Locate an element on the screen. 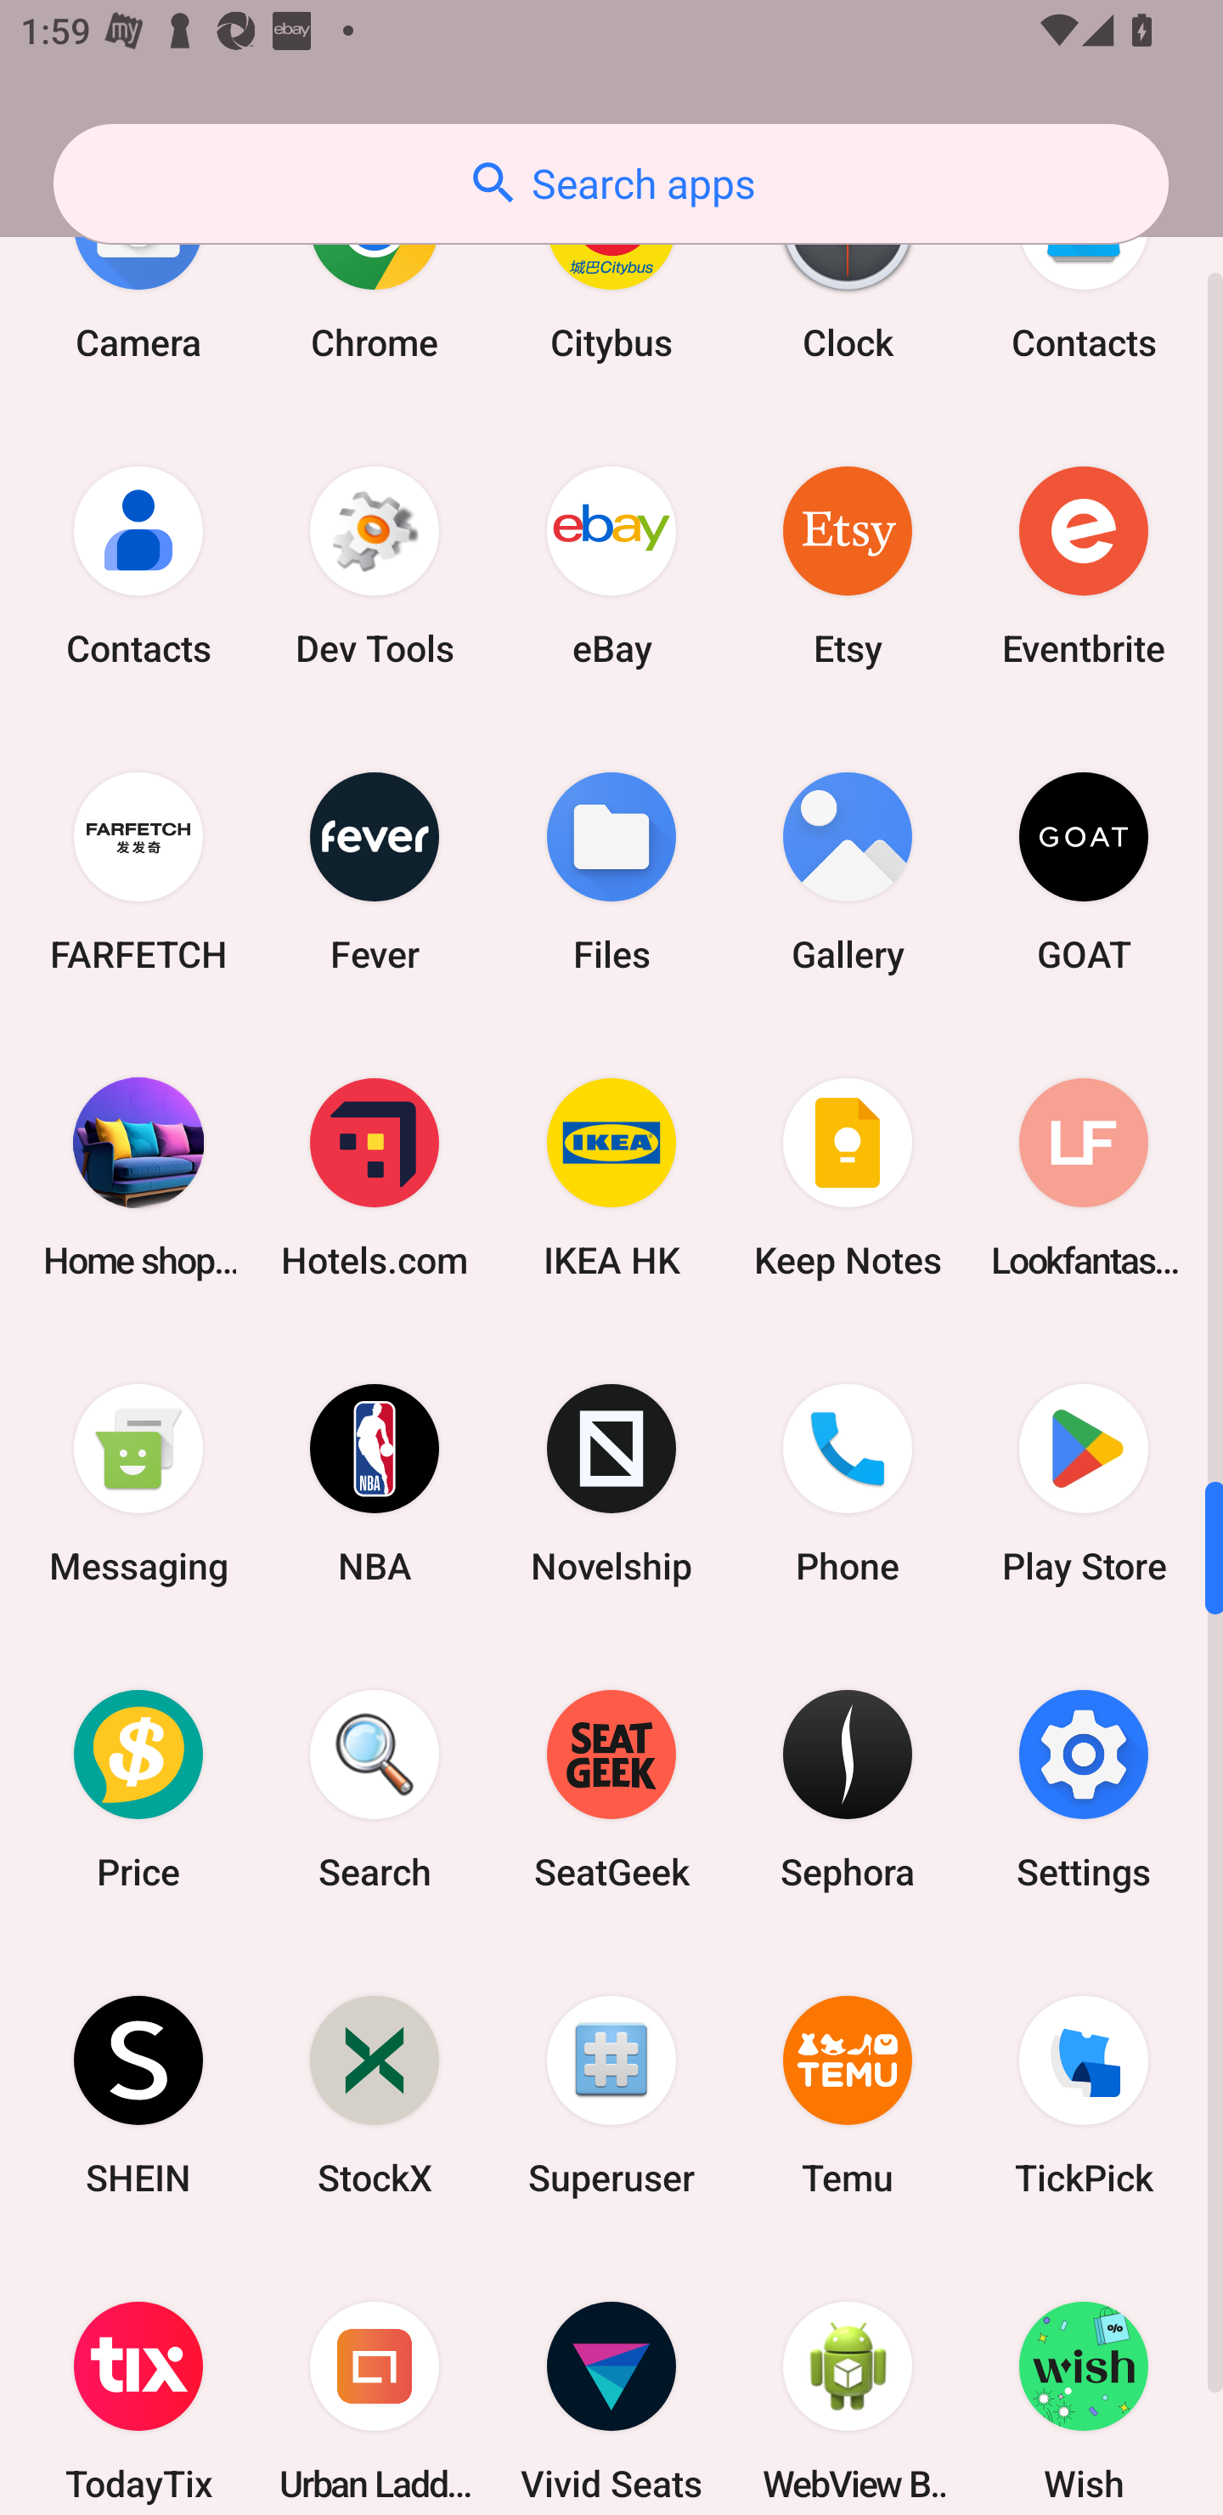 The height and width of the screenshot is (2515, 1223). Play Store is located at coordinates (1084, 1484).